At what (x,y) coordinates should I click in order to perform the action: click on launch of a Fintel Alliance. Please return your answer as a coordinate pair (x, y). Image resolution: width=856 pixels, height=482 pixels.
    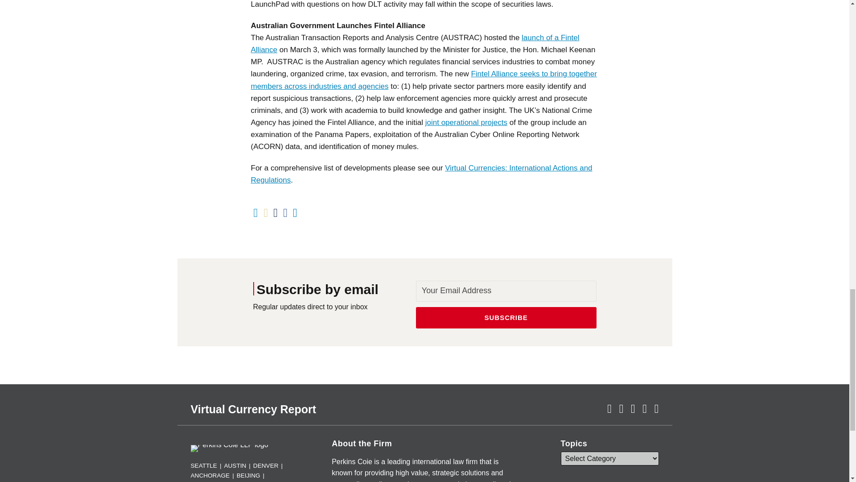
    Looking at the image, I should click on (415, 43).